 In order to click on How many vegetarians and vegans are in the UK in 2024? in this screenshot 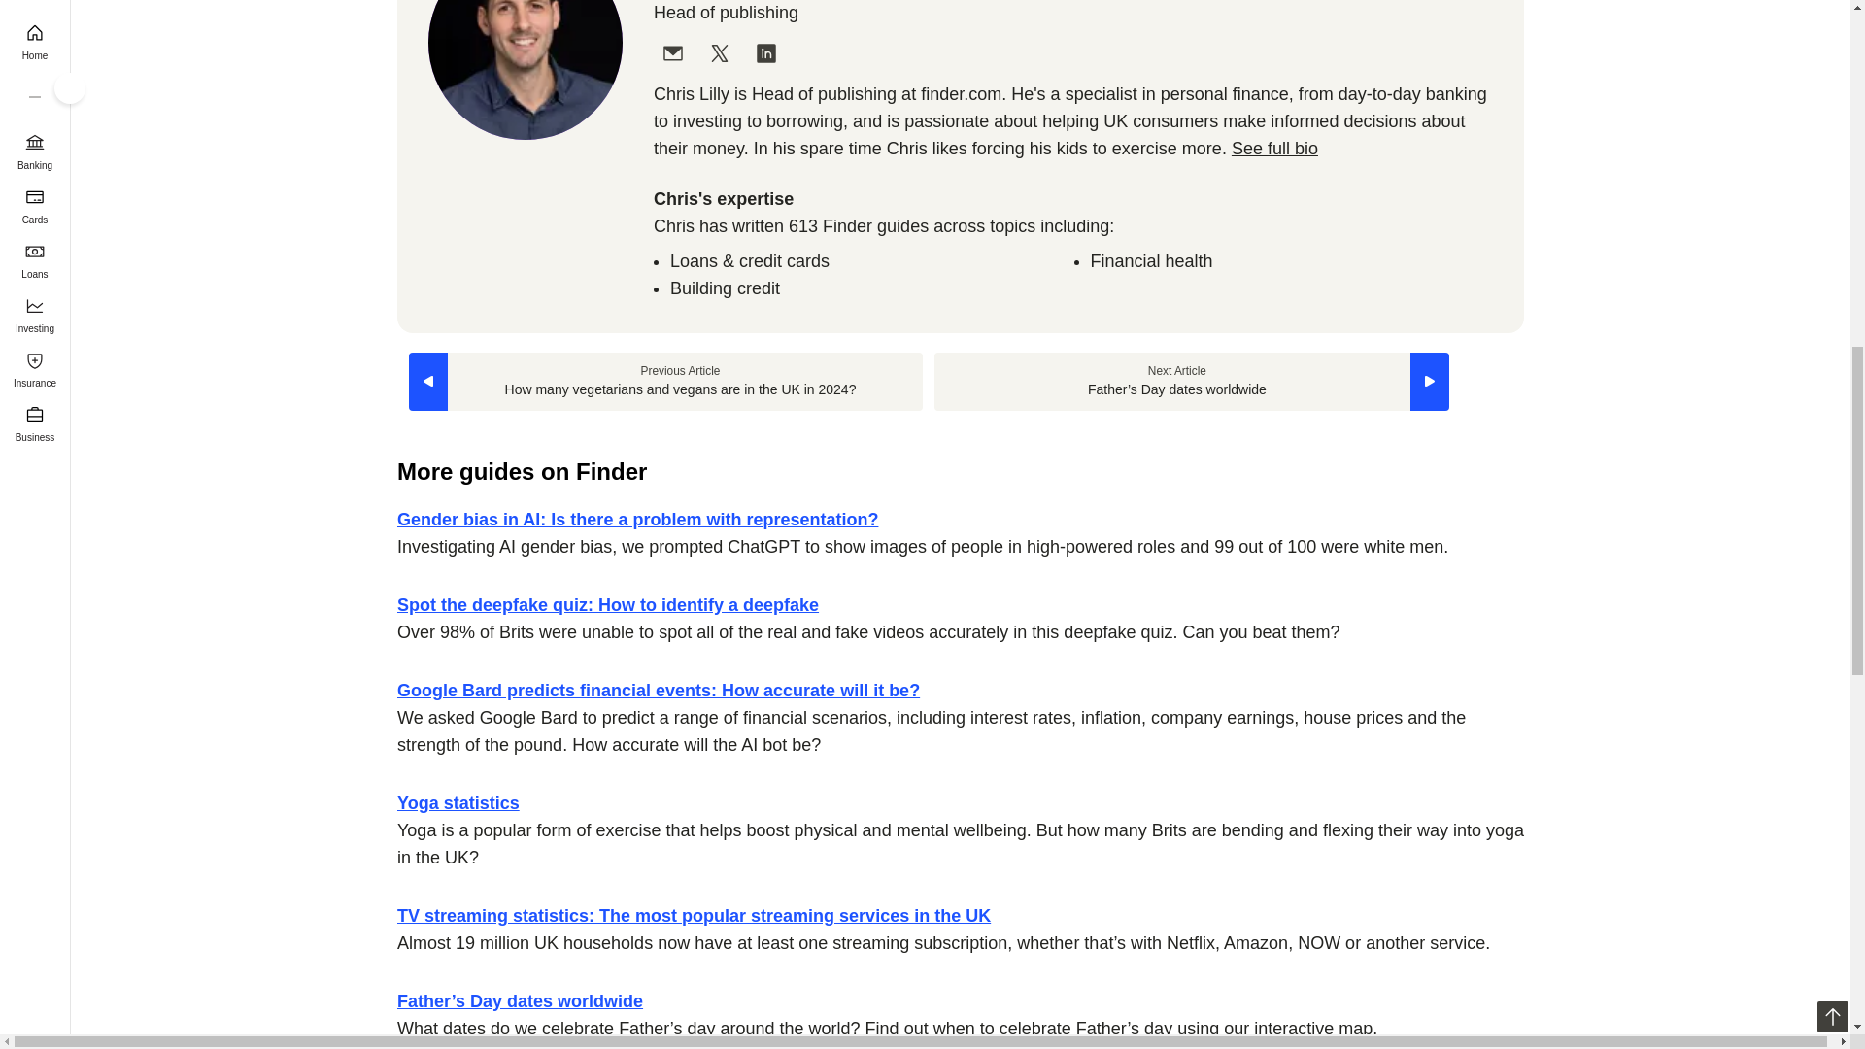, I will do `click(665, 381)`.